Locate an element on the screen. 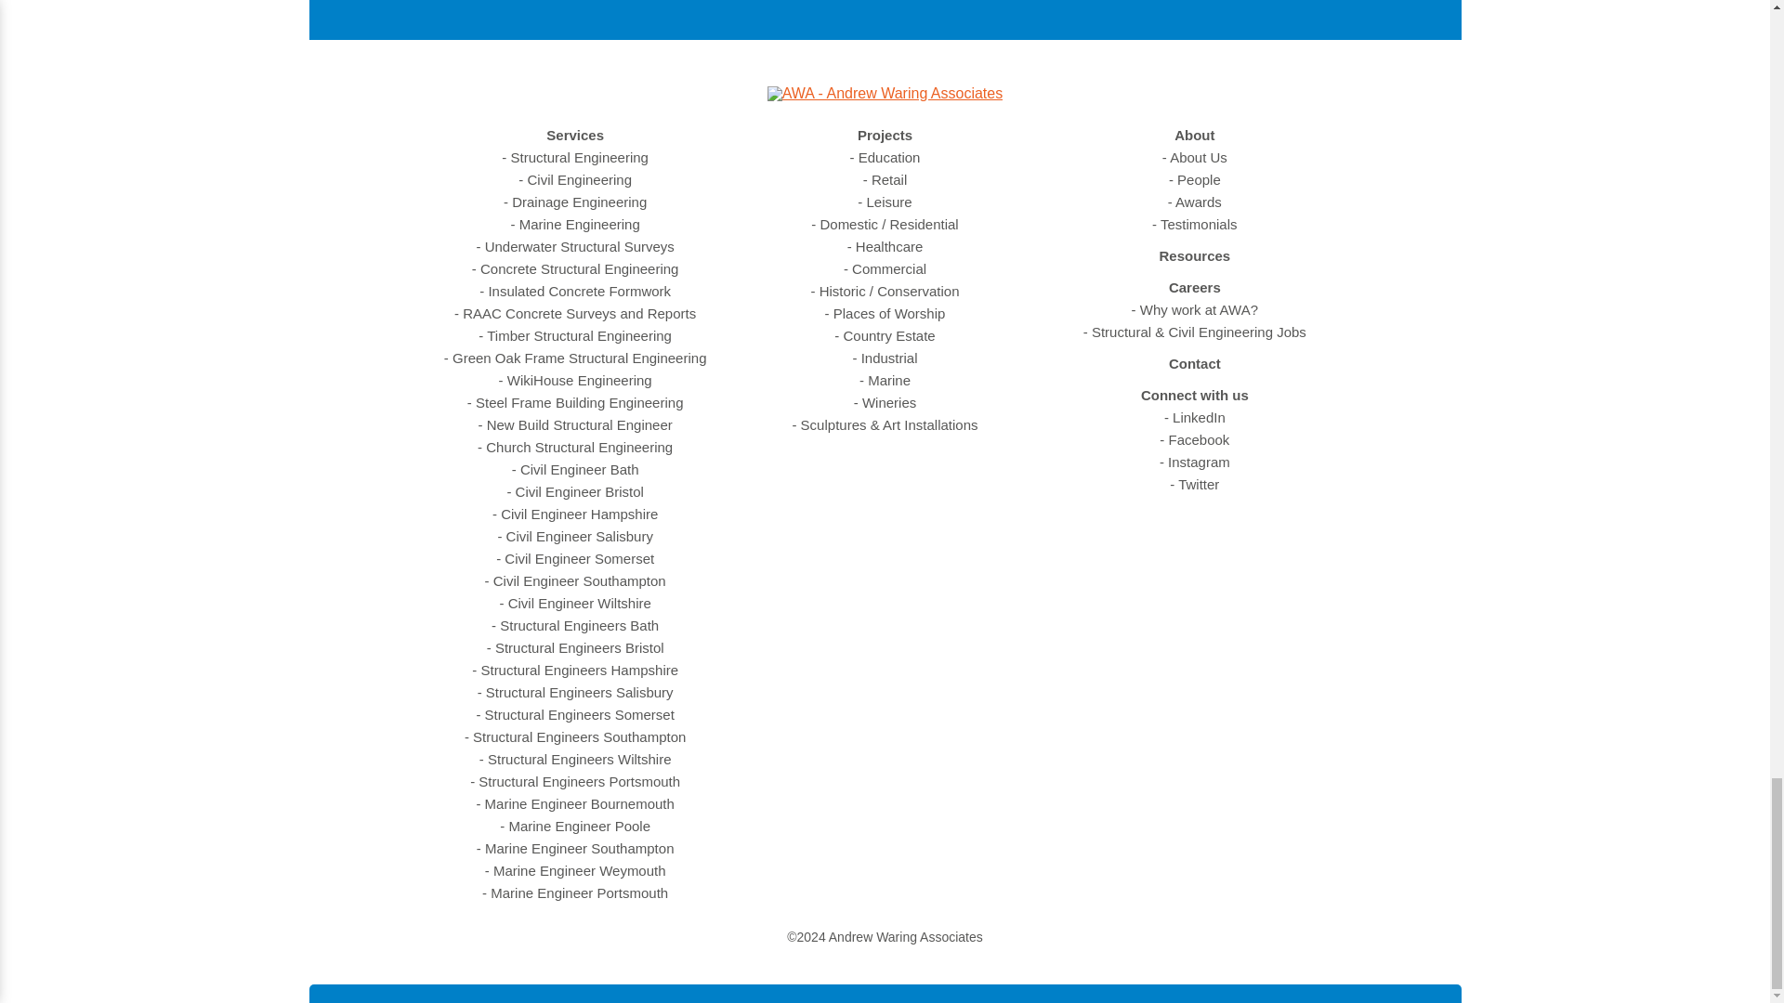 Image resolution: width=1784 pixels, height=1003 pixels. Testimonials is located at coordinates (1194, 225).